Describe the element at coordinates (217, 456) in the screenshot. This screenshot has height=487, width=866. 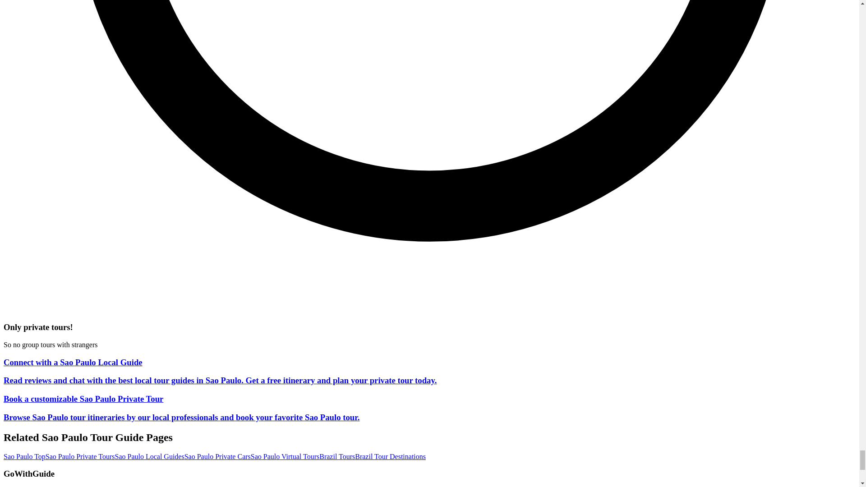
I see `Sao Paulo Private Cars` at that location.